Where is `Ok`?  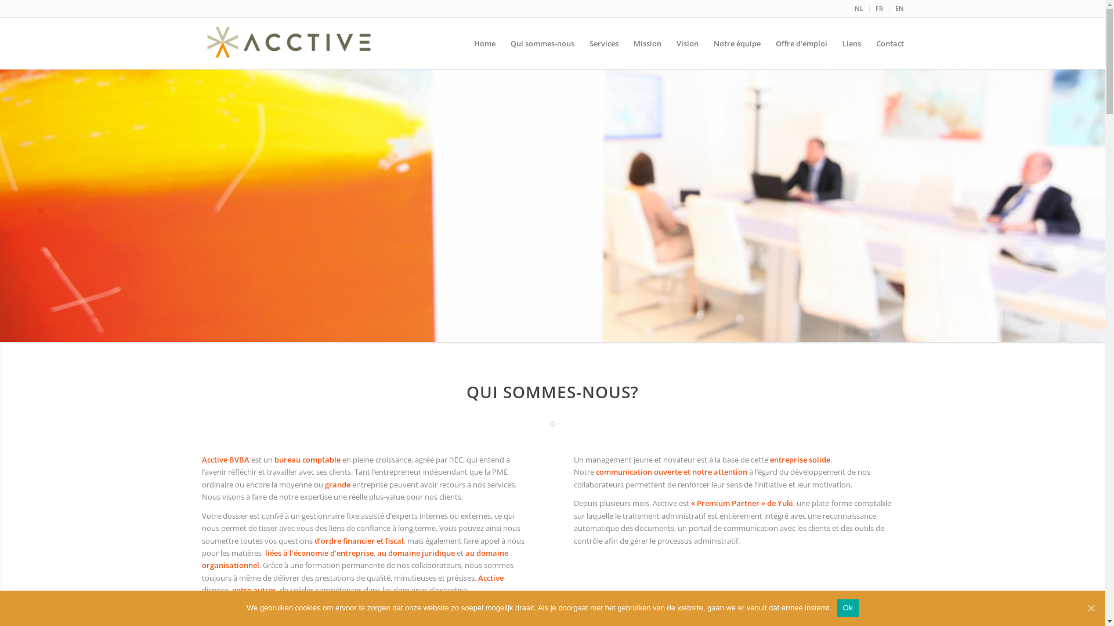 Ok is located at coordinates (848, 608).